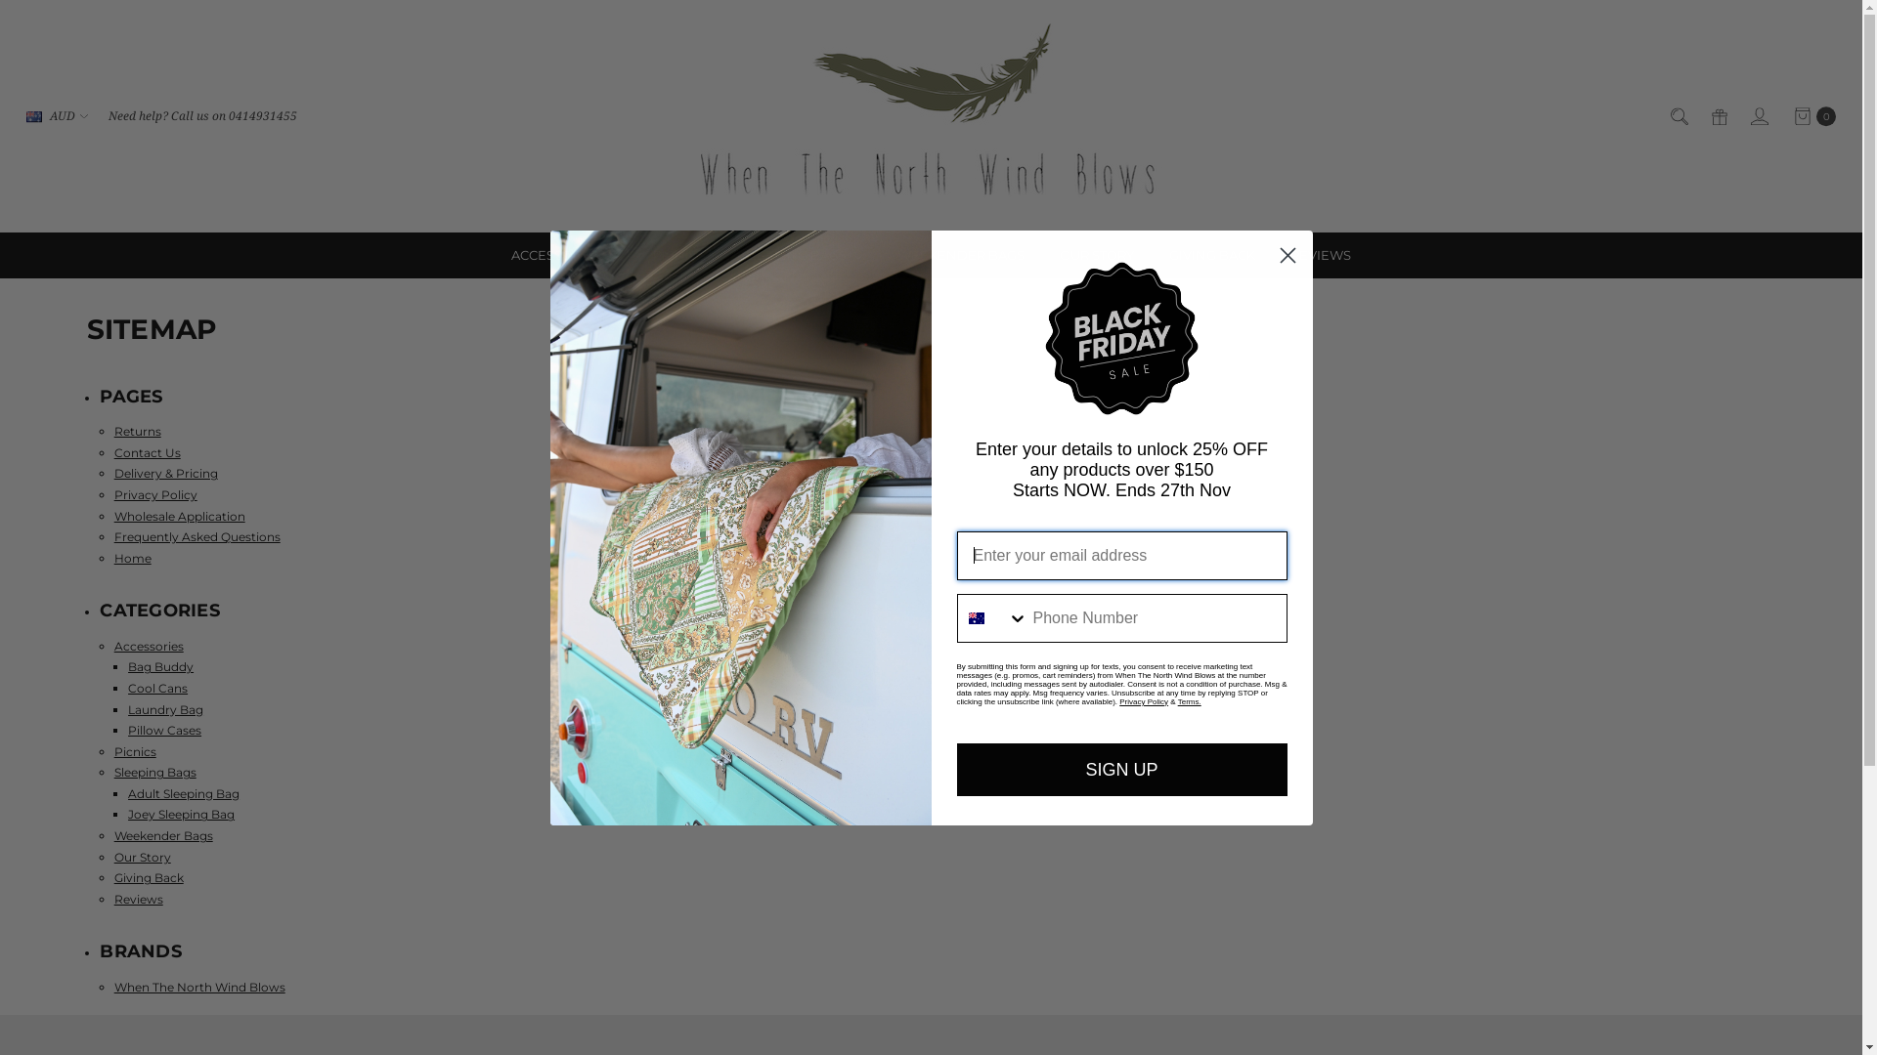 The image size is (1877, 1055). What do you see at coordinates (143, 858) in the screenshot?
I see `Our Story` at bounding box center [143, 858].